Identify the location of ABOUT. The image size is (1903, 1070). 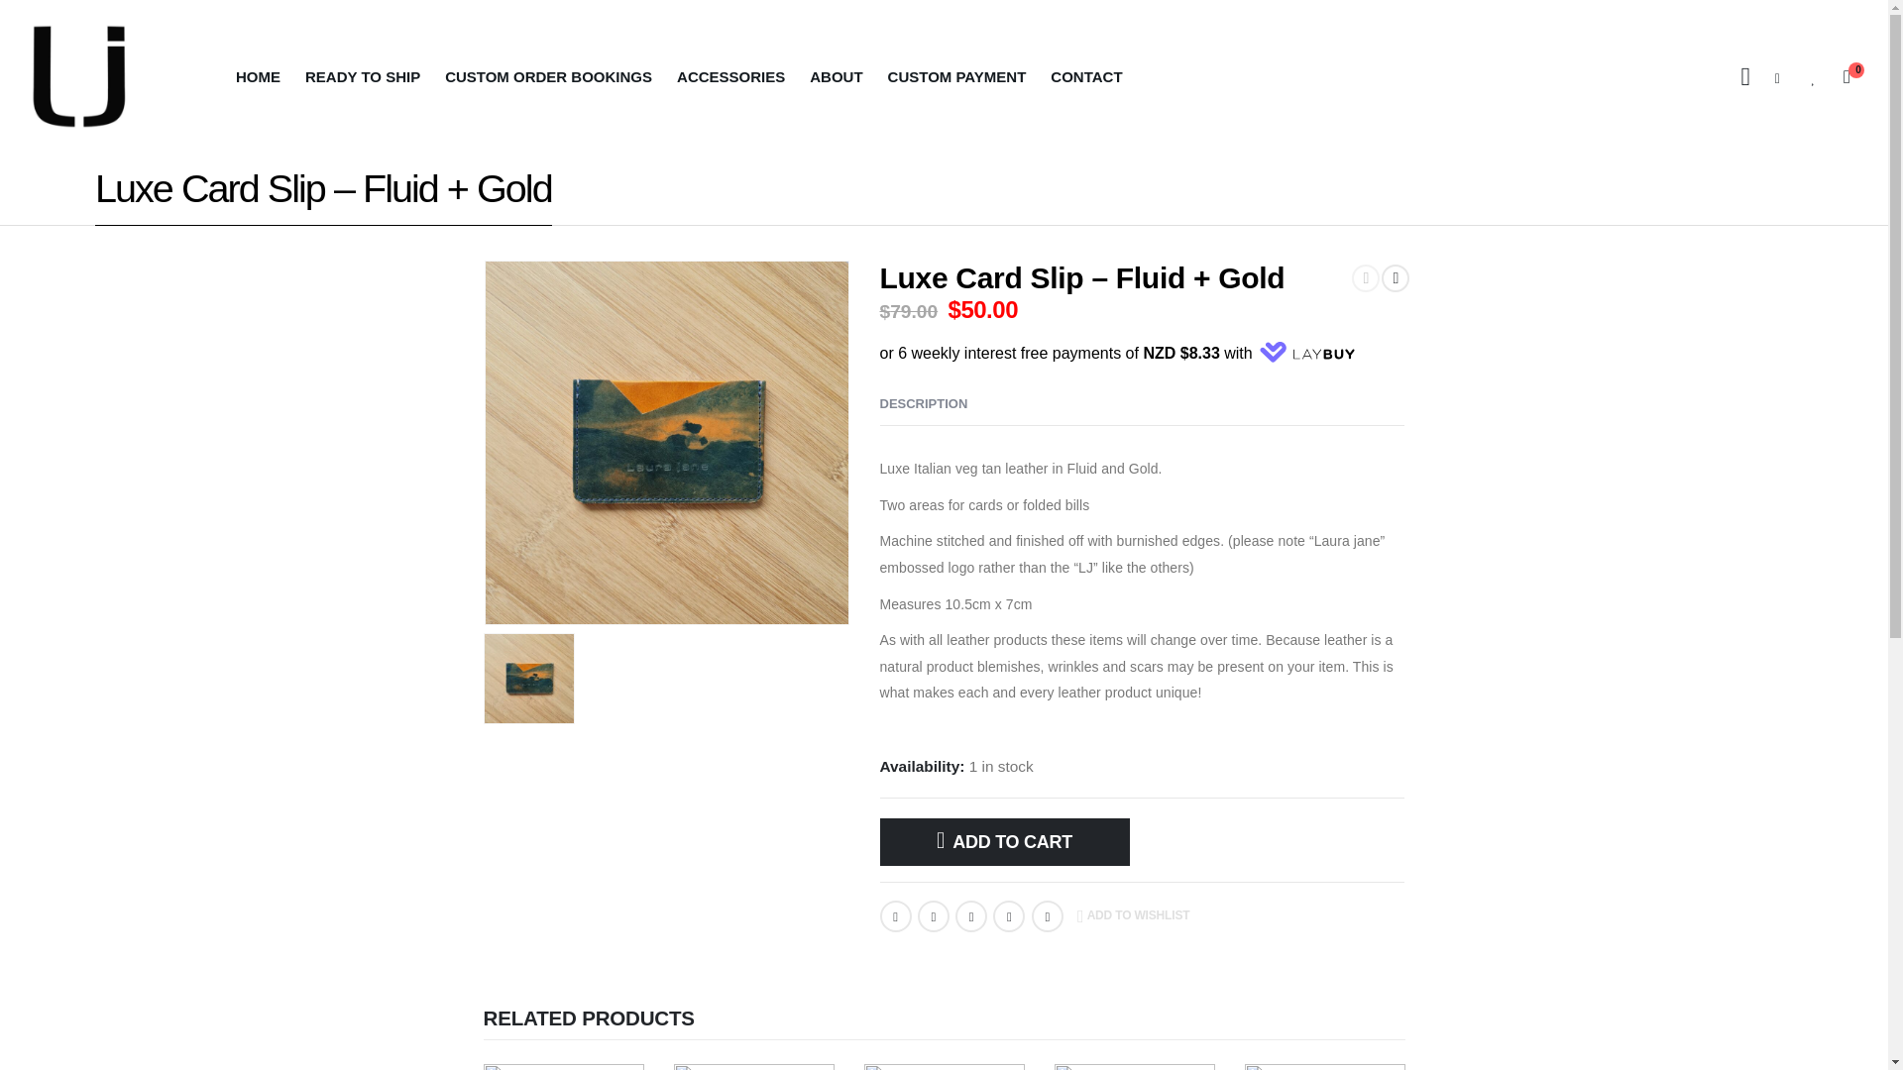
(835, 77).